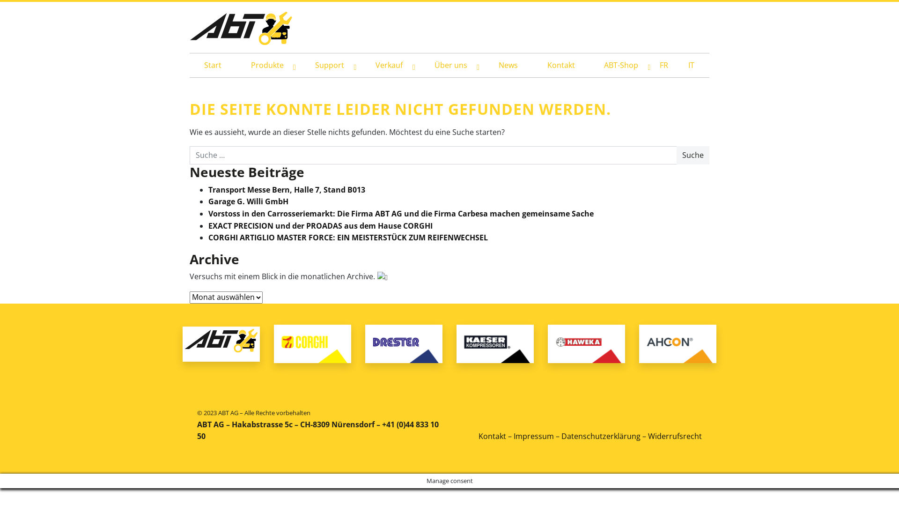 Image resolution: width=899 pixels, height=506 pixels. Describe the element at coordinates (693, 156) in the screenshot. I see `Suche` at that location.